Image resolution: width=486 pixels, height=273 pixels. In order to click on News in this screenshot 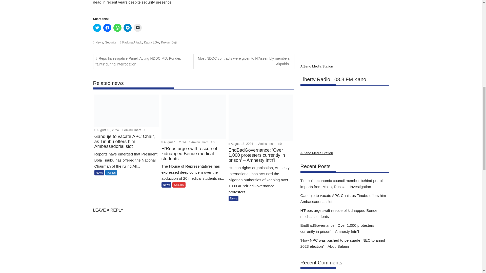, I will do `click(99, 172)`.